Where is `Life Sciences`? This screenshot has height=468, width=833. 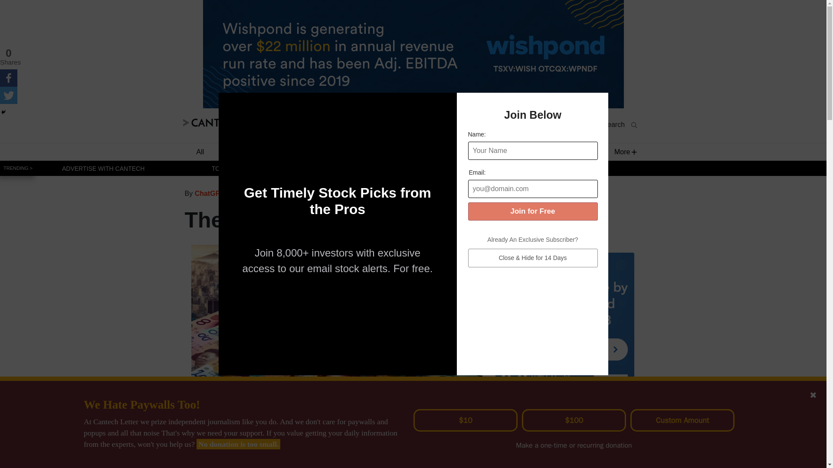
Life Sciences is located at coordinates (407, 152).